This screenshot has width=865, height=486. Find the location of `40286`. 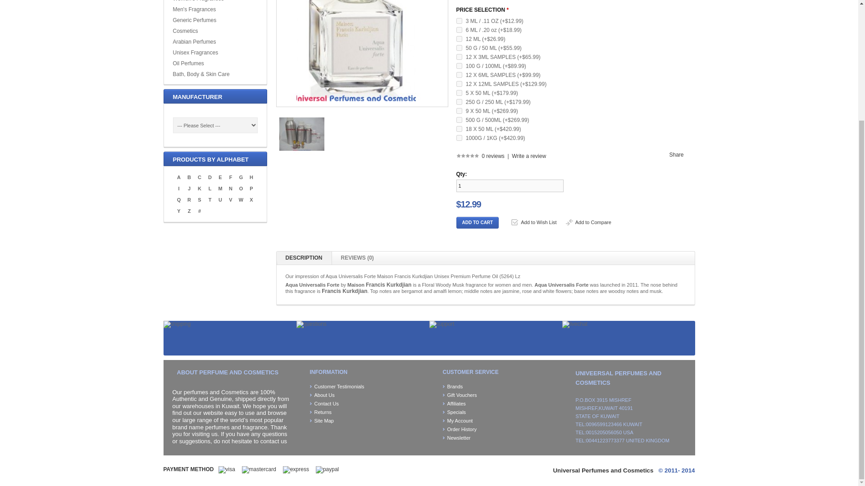

40286 is located at coordinates (459, 93).